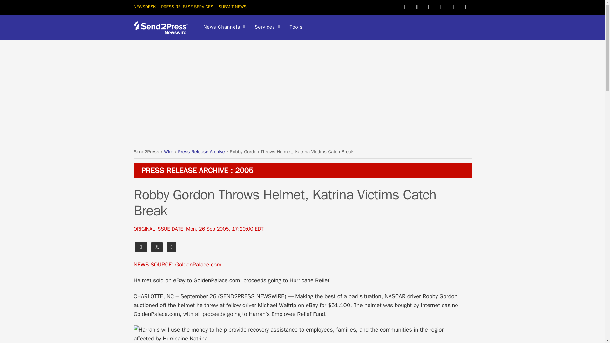 This screenshot has width=610, height=343. I want to click on Pinterest, so click(429, 6).